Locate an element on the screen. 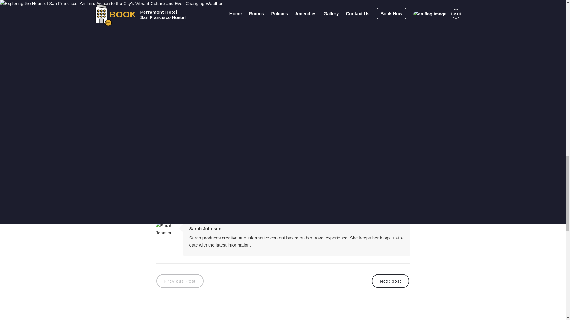  Microclimates is located at coordinates (284, 164).